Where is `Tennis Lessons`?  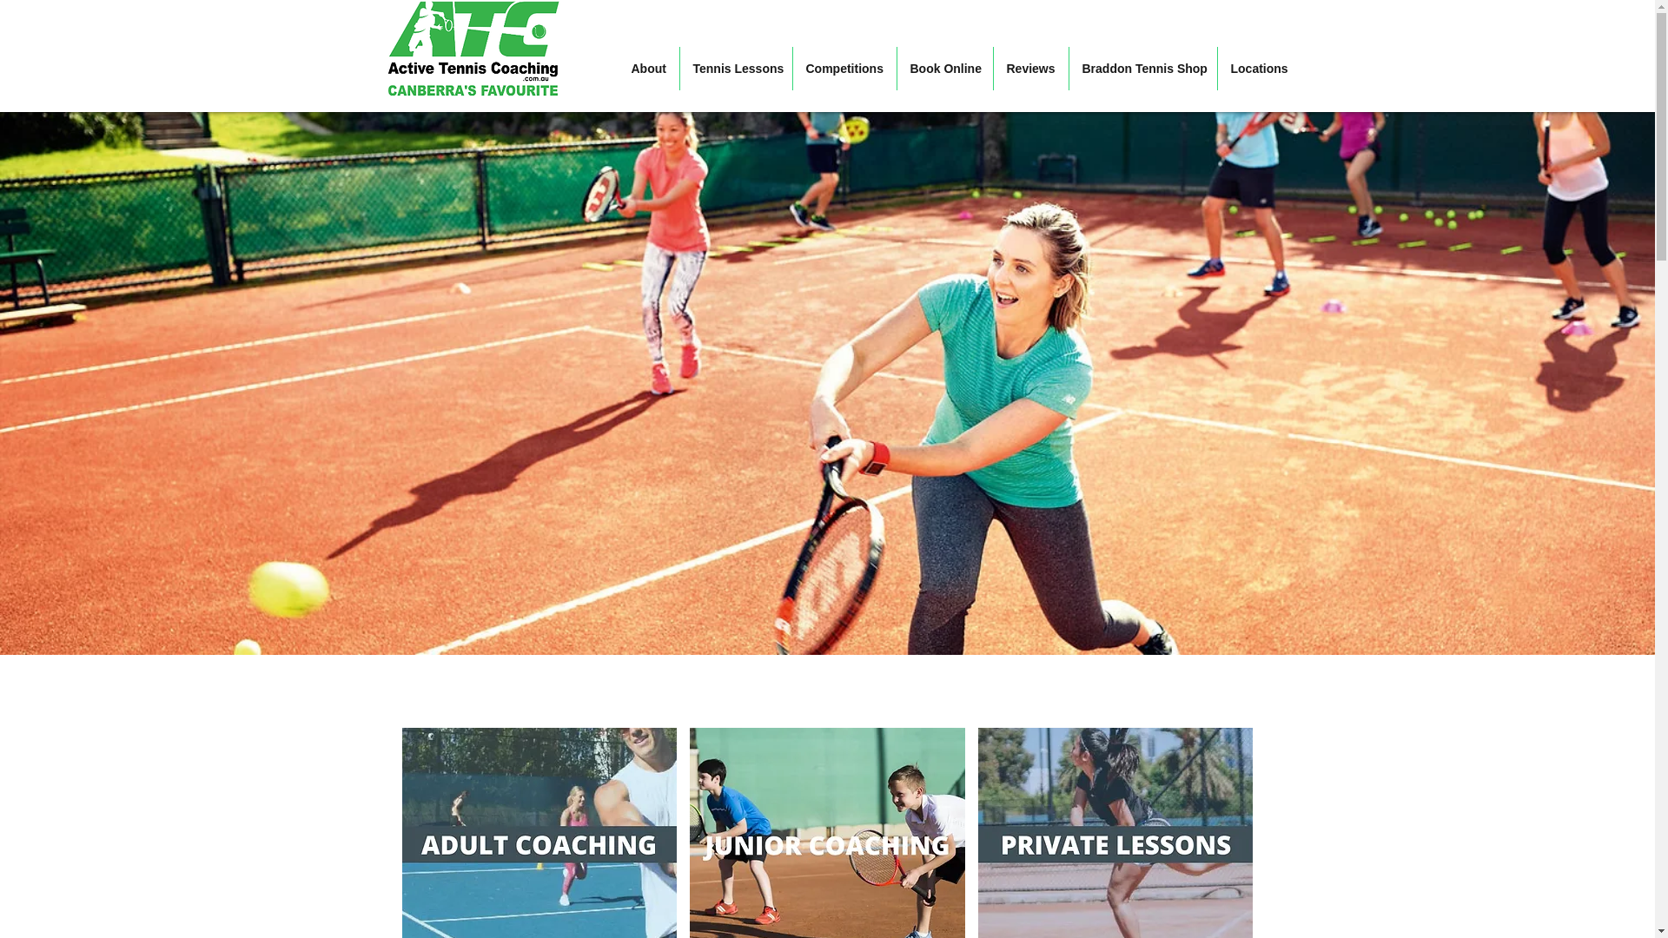
Tennis Lessons is located at coordinates (735, 68).